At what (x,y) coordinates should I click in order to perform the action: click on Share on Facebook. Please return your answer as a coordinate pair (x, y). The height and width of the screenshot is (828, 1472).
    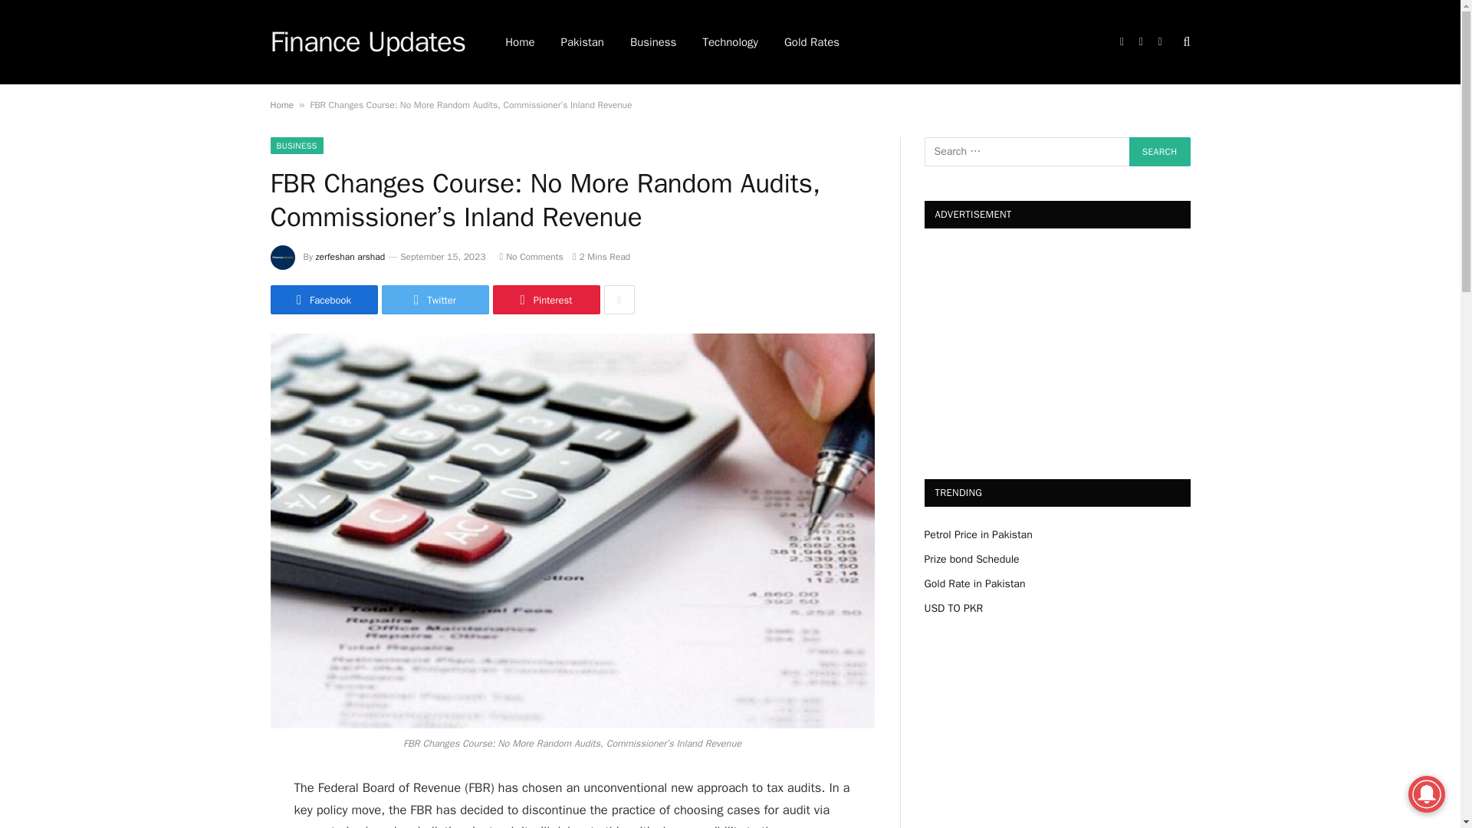
    Looking at the image, I should click on (323, 299).